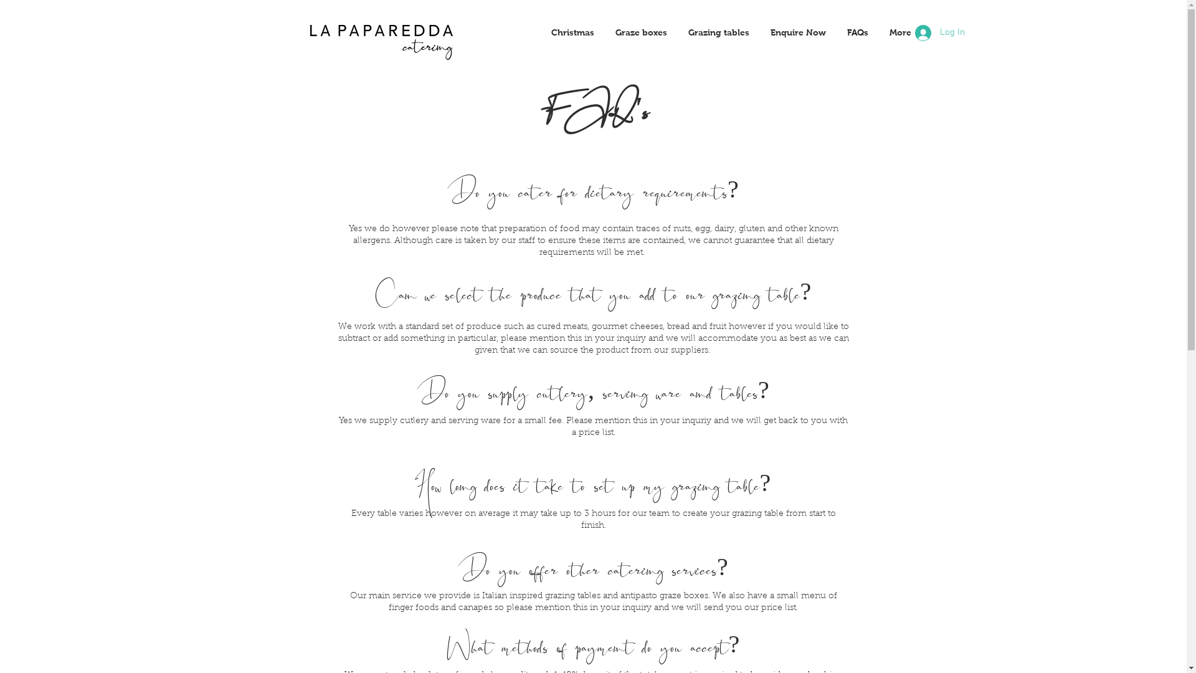 This screenshot has width=1196, height=673. I want to click on Christmas, so click(573, 32).